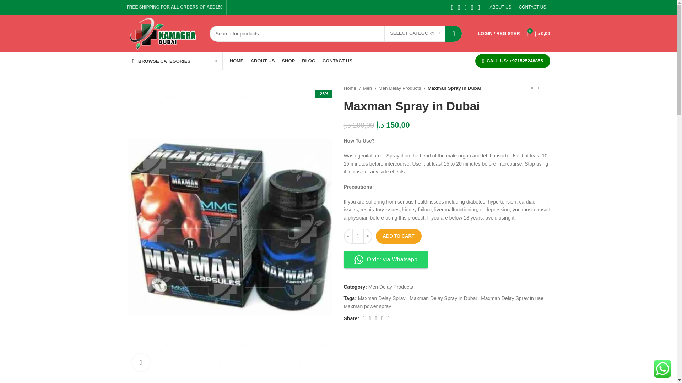 Image resolution: width=682 pixels, height=383 pixels. Describe the element at coordinates (500, 7) in the screenshot. I see `ABOUT US` at that location.